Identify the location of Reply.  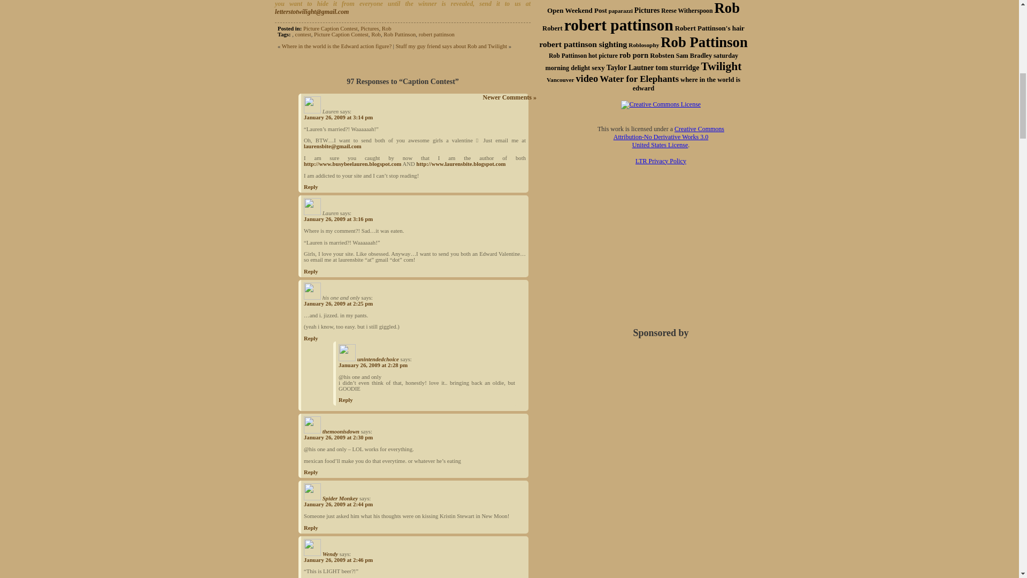
(311, 472).